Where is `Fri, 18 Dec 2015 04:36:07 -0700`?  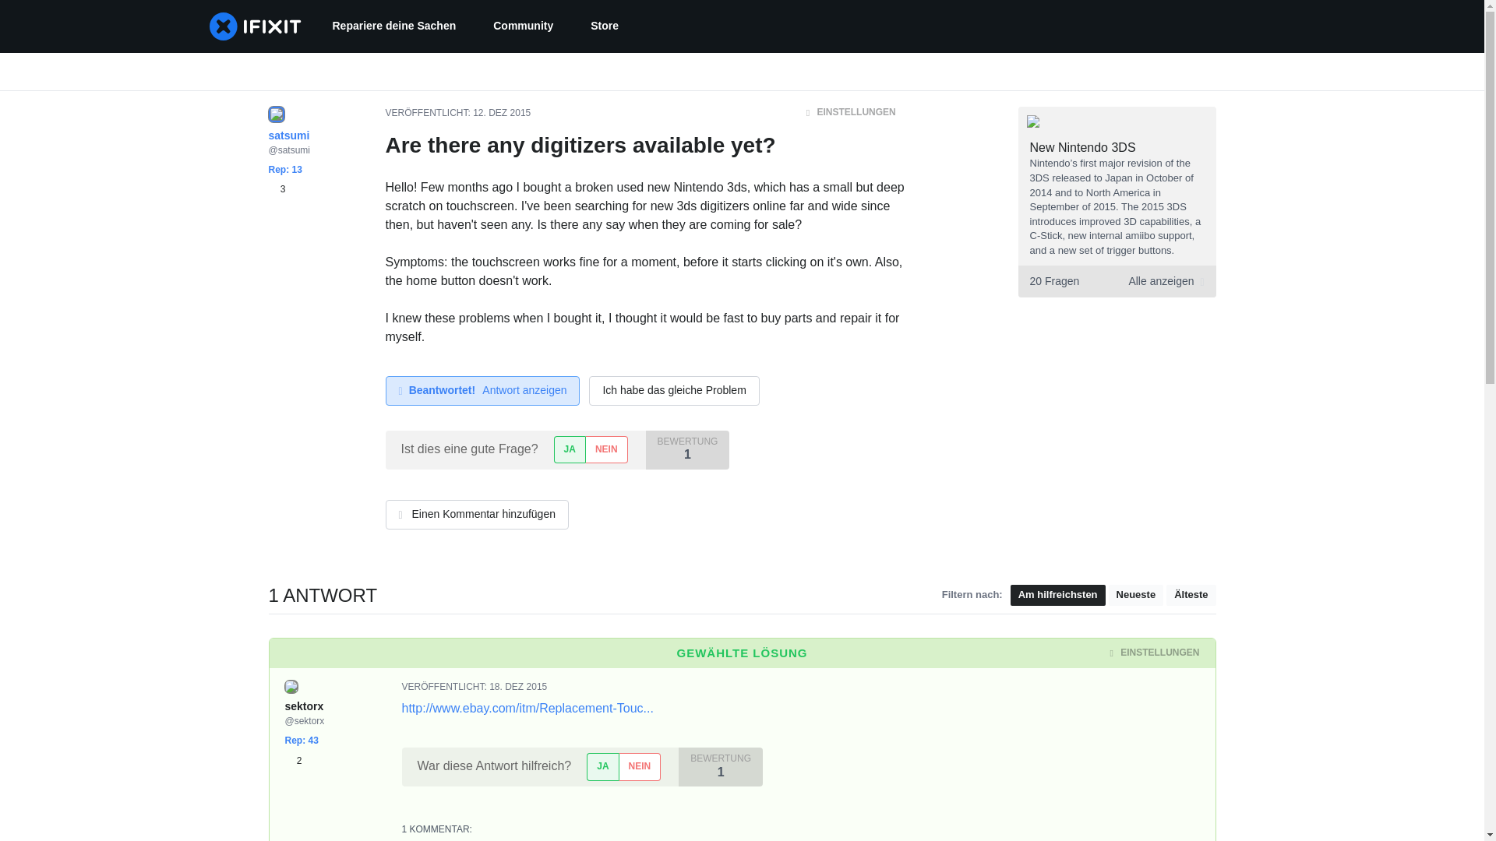
Fri, 18 Dec 2015 04:36:07 -0700 is located at coordinates (517, 686).